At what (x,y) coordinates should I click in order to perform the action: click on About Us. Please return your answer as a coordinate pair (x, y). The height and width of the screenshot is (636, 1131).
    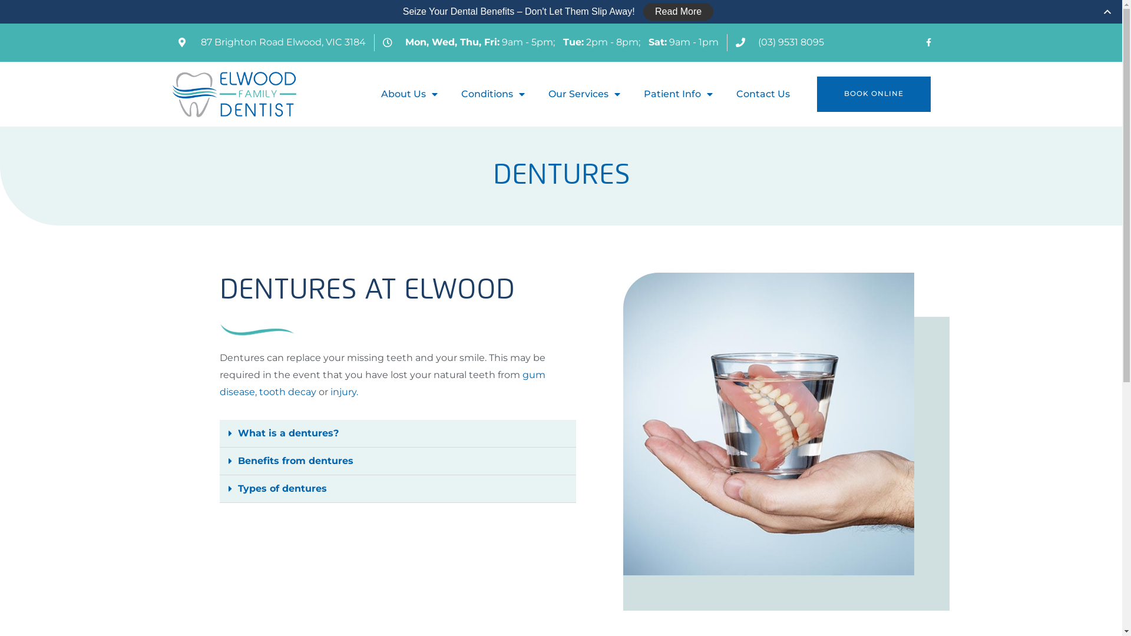
    Looking at the image, I should click on (409, 94).